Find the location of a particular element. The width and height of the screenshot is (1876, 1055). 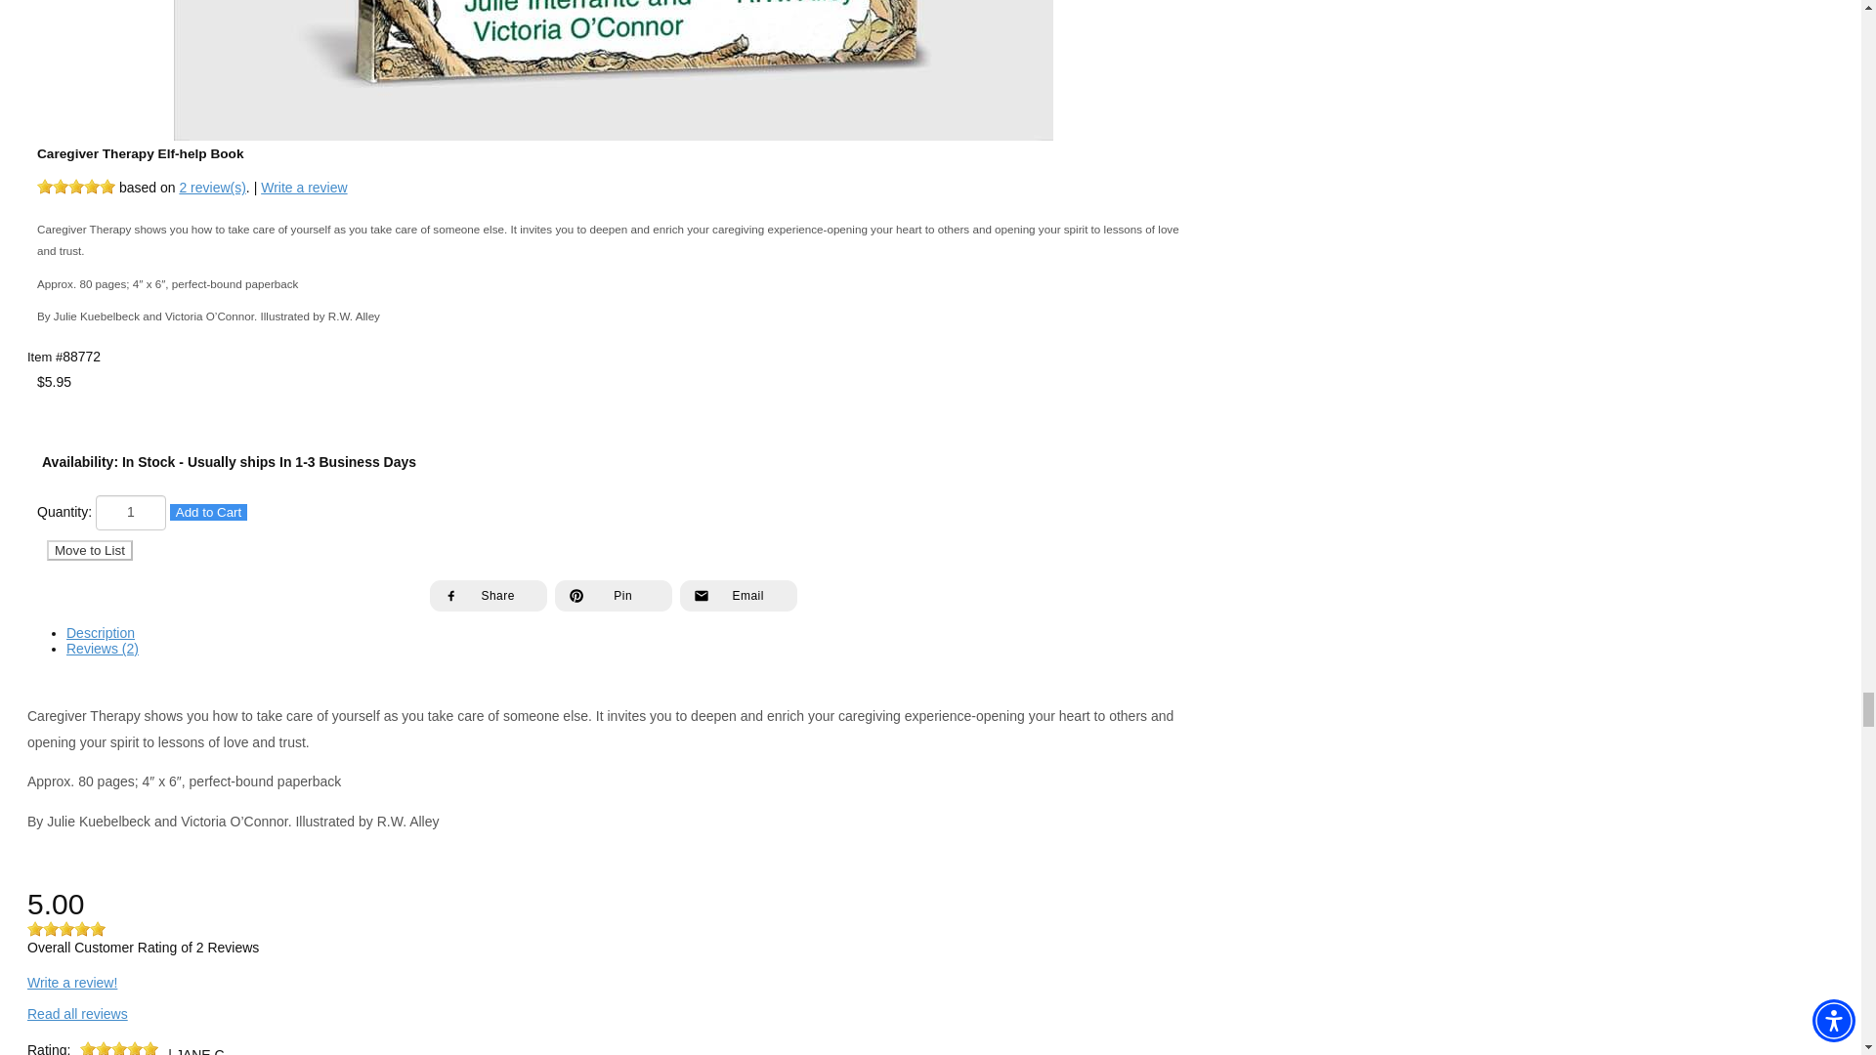

1 is located at coordinates (131, 512).